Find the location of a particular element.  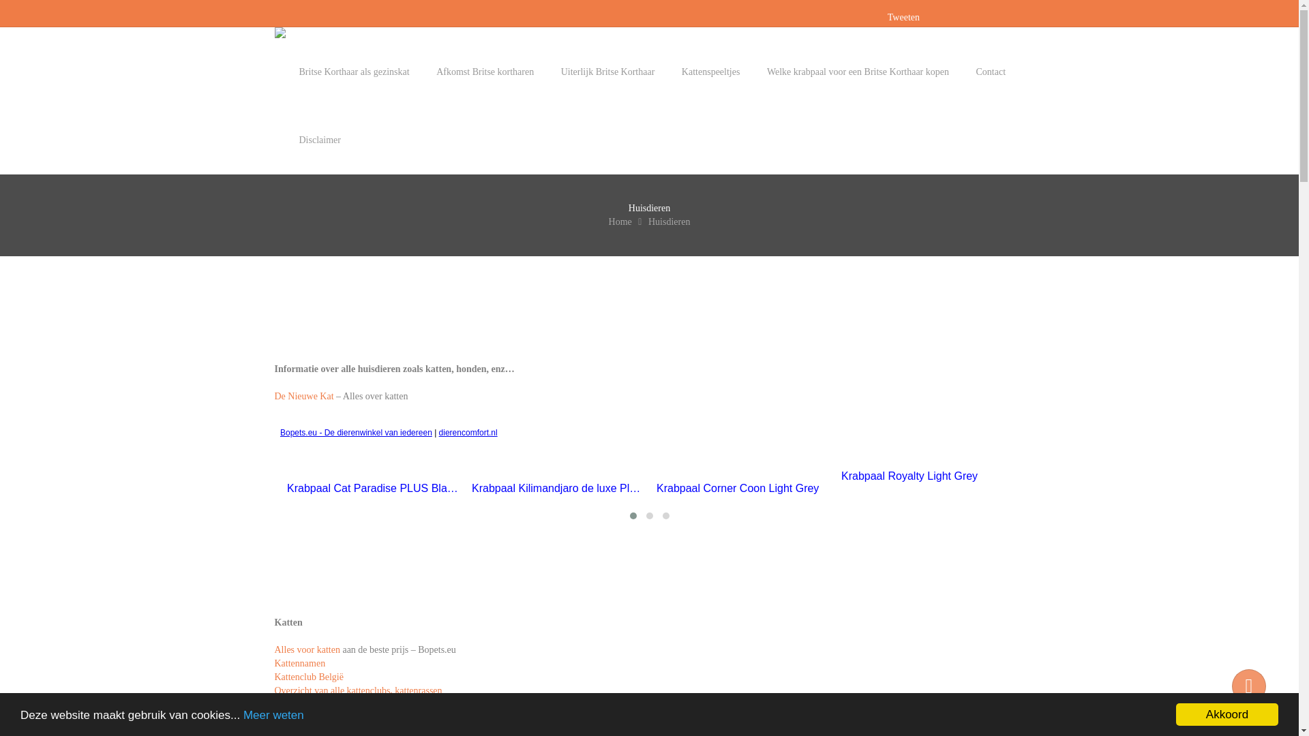

Uiterlijk Britse Korthaar is located at coordinates (596, 72).